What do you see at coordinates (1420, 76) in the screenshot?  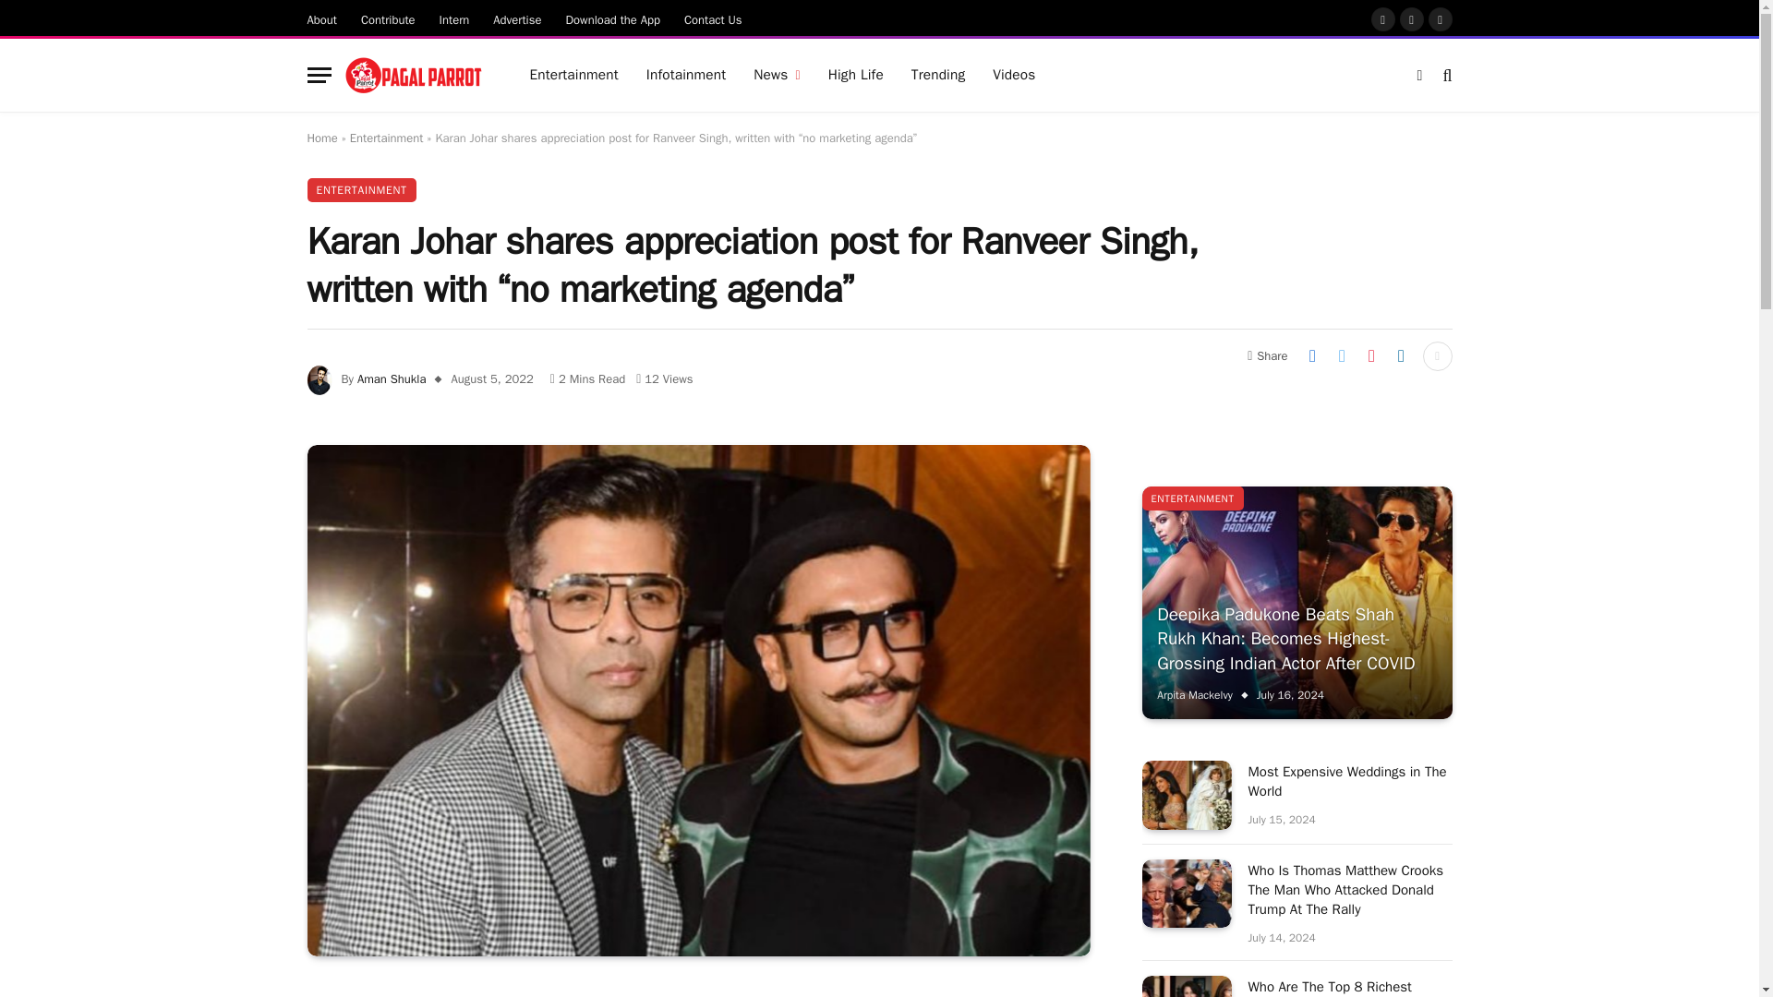 I see `Switch to Dark Design - easier on eyes.` at bounding box center [1420, 76].